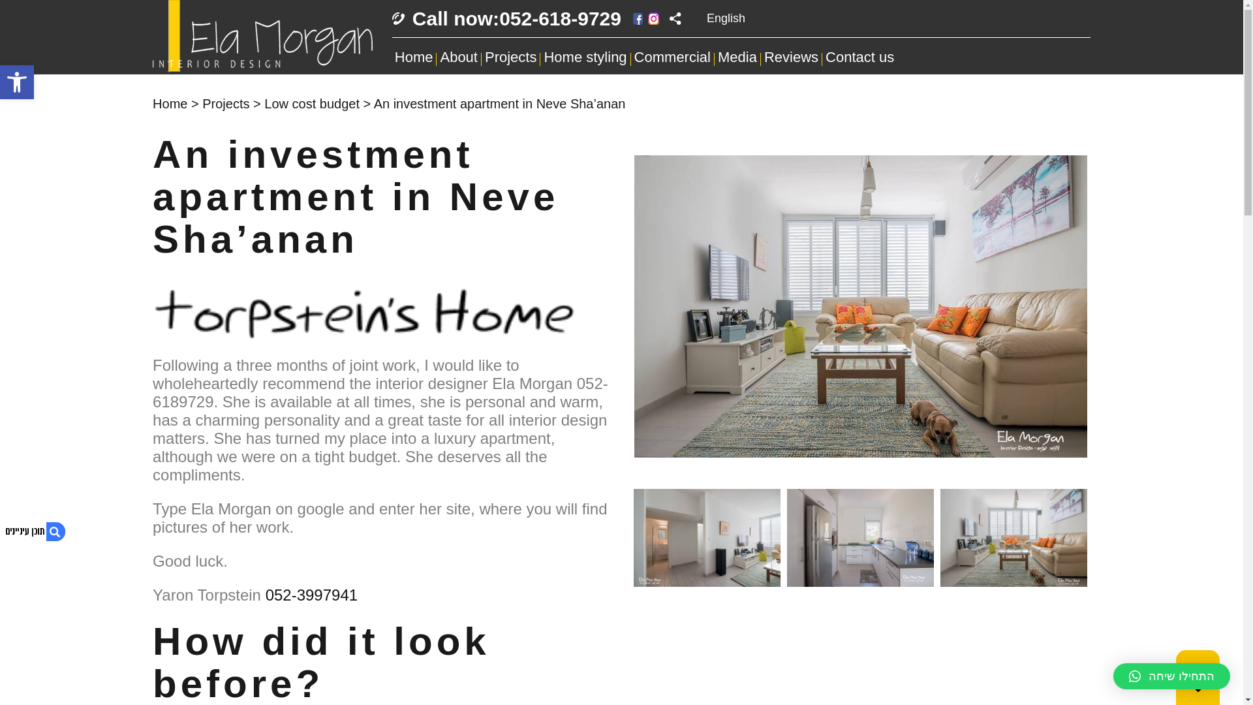  What do you see at coordinates (737, 57) in the screenshot?
I see `Media` at bounding box center [737, 57].